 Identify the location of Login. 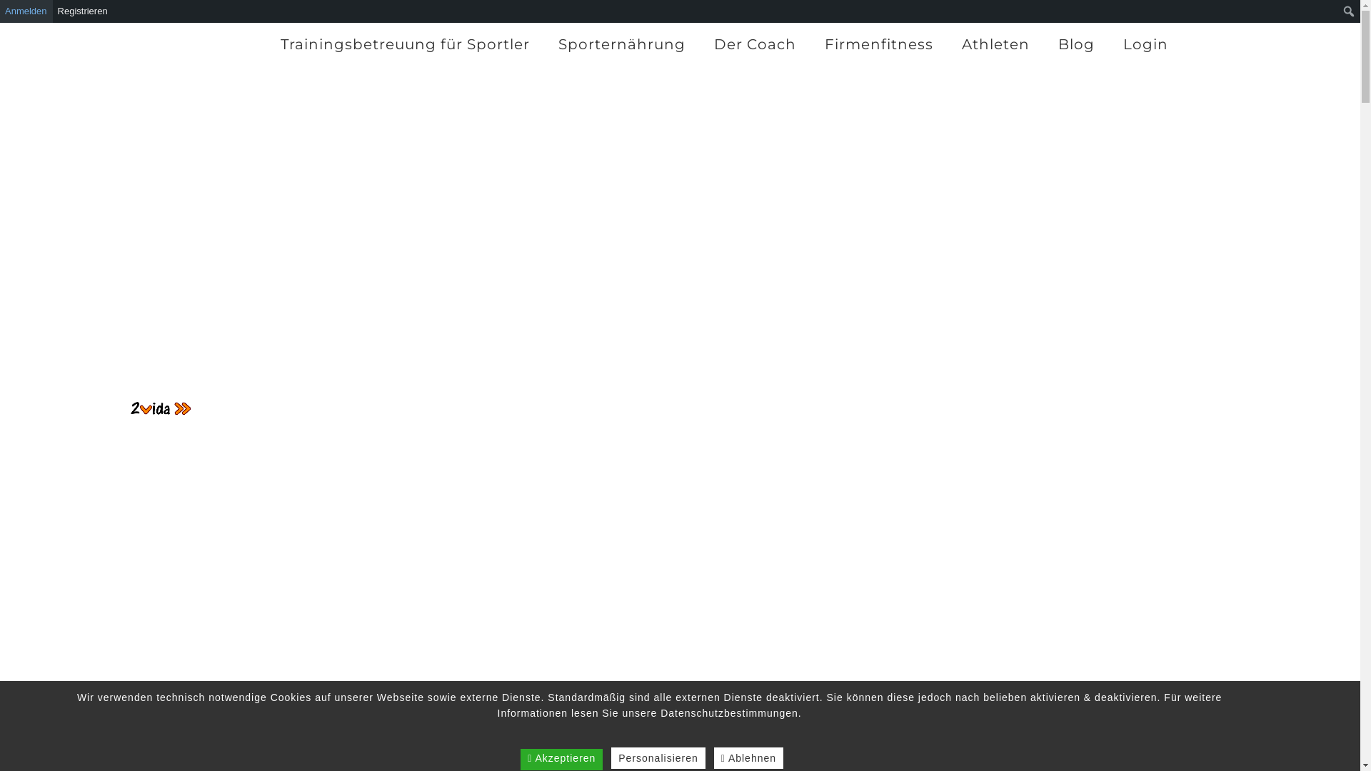
(1145, 44).